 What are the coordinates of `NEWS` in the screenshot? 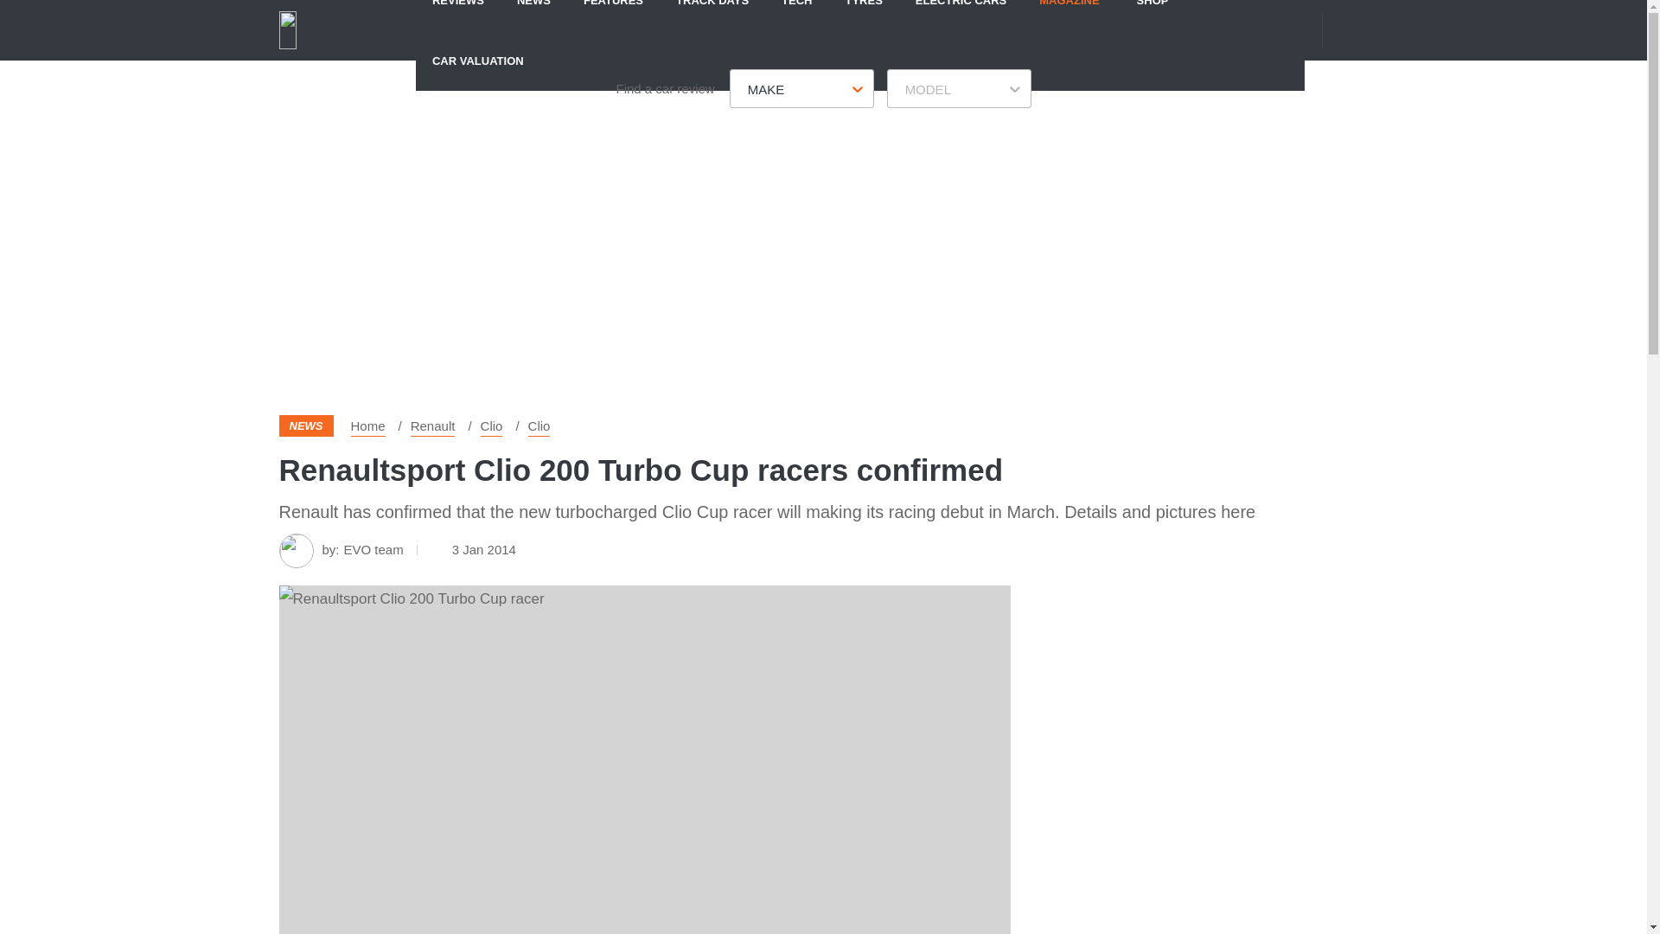 It's located at (534, 15).